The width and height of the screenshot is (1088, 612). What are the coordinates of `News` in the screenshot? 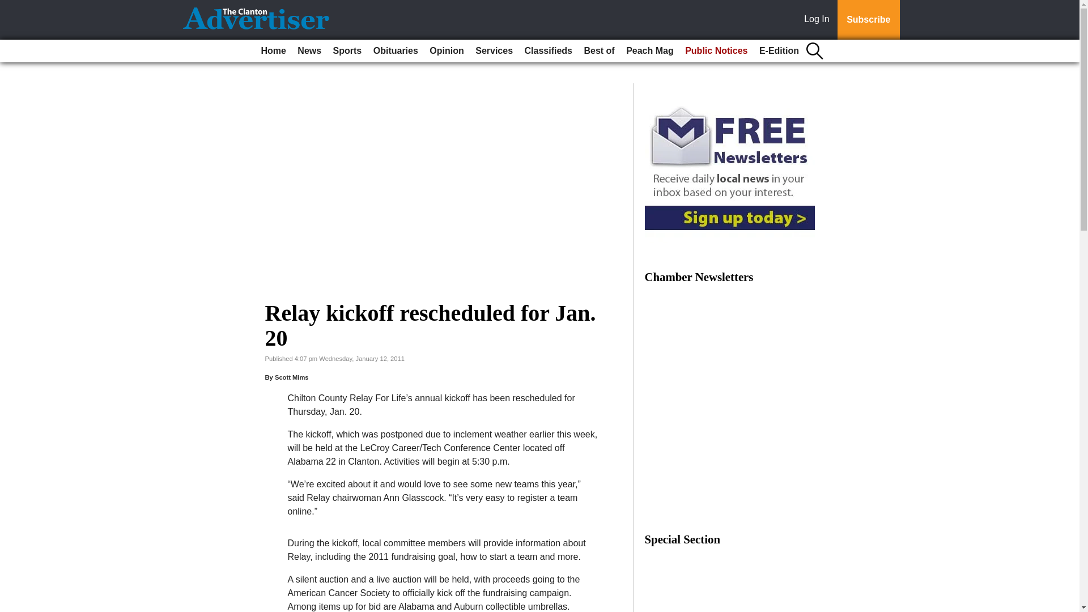 It's located at (309, 51).